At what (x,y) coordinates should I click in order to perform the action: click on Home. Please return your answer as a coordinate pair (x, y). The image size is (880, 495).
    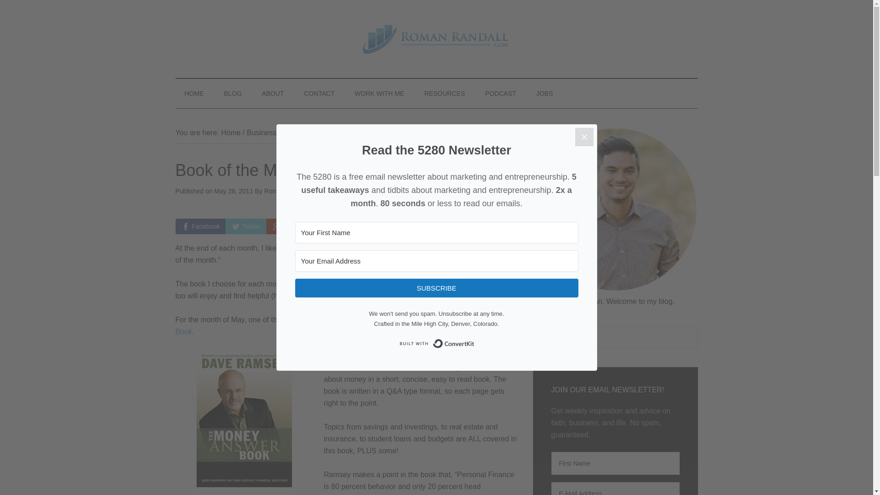
    Looking at the image, I should click on (230, 132).